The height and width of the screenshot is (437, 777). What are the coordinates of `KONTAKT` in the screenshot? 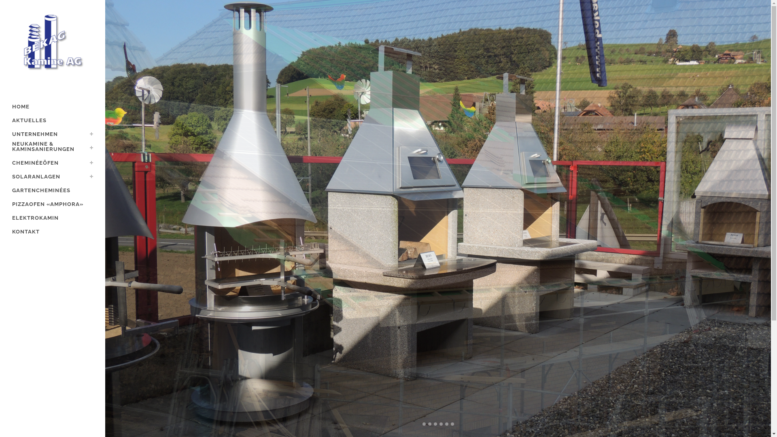 It's located at (53, 232).